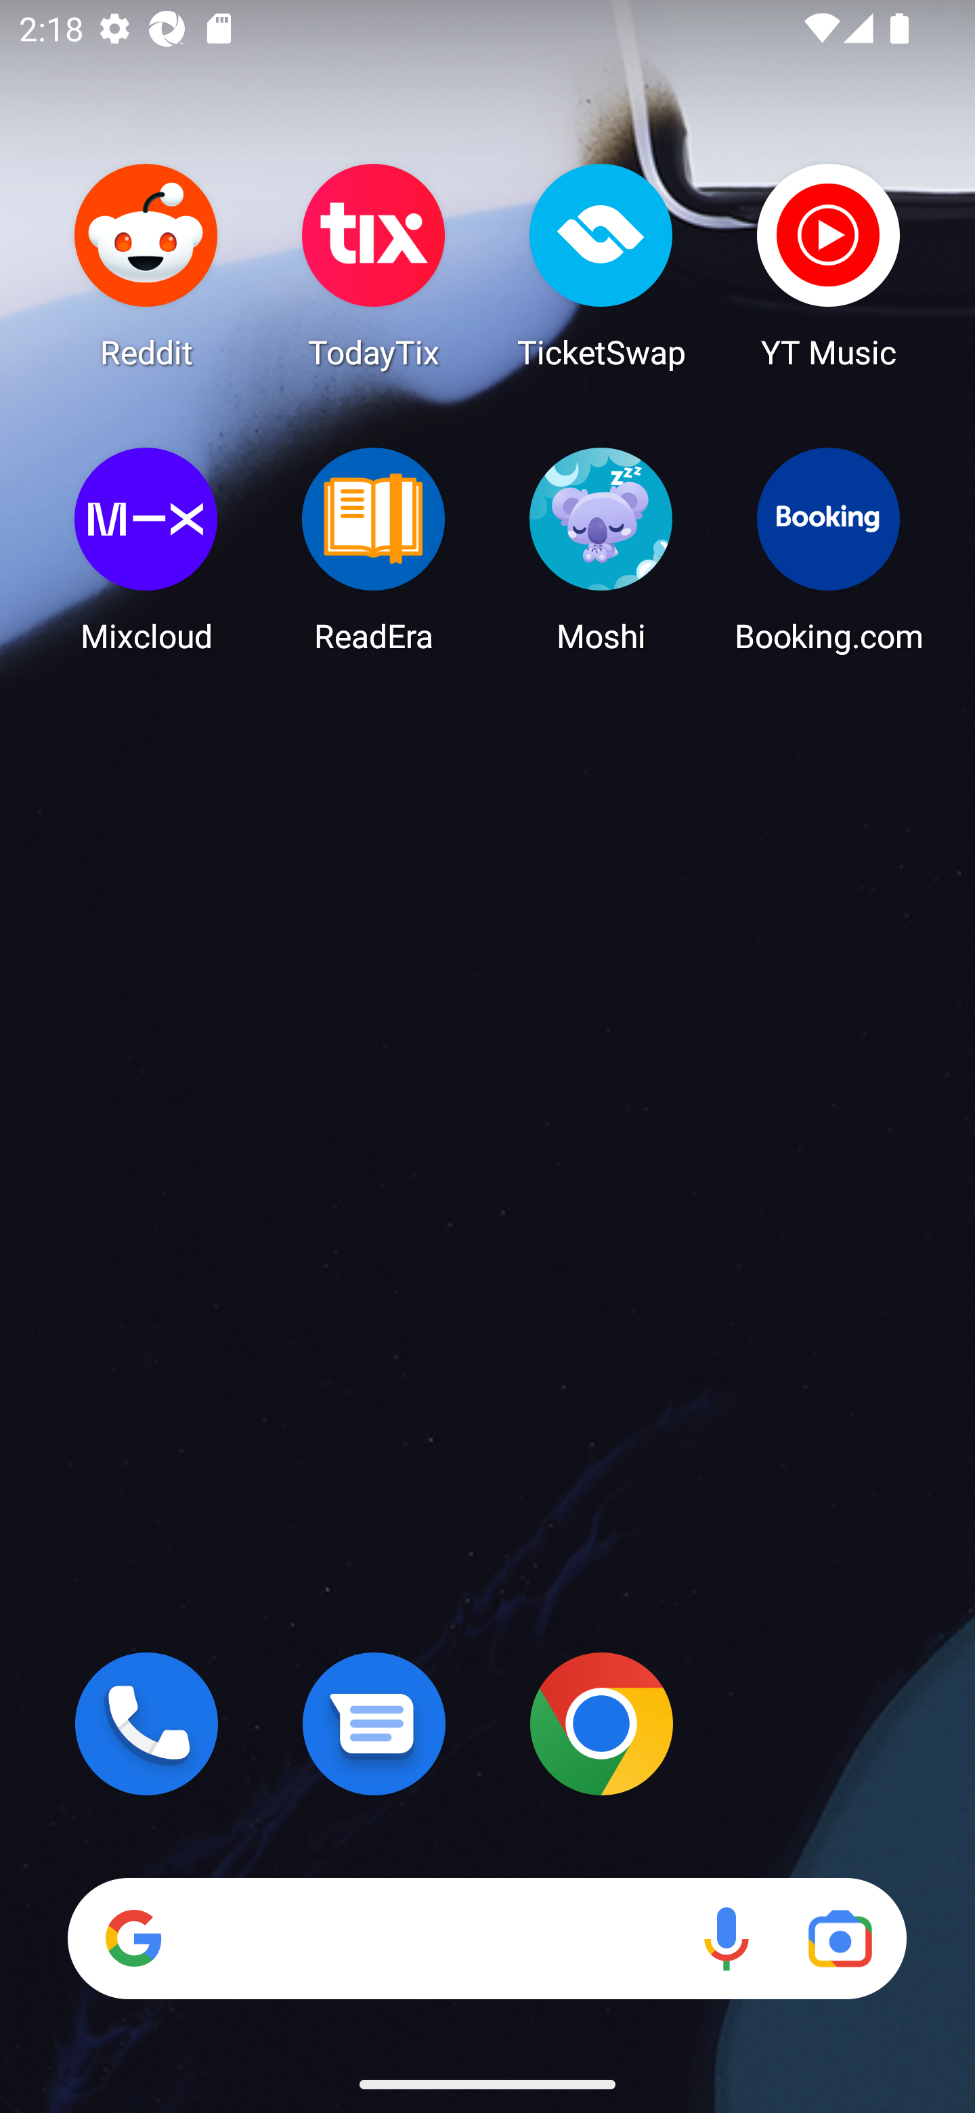  I want to click on ReadEra, so click(374, 549).